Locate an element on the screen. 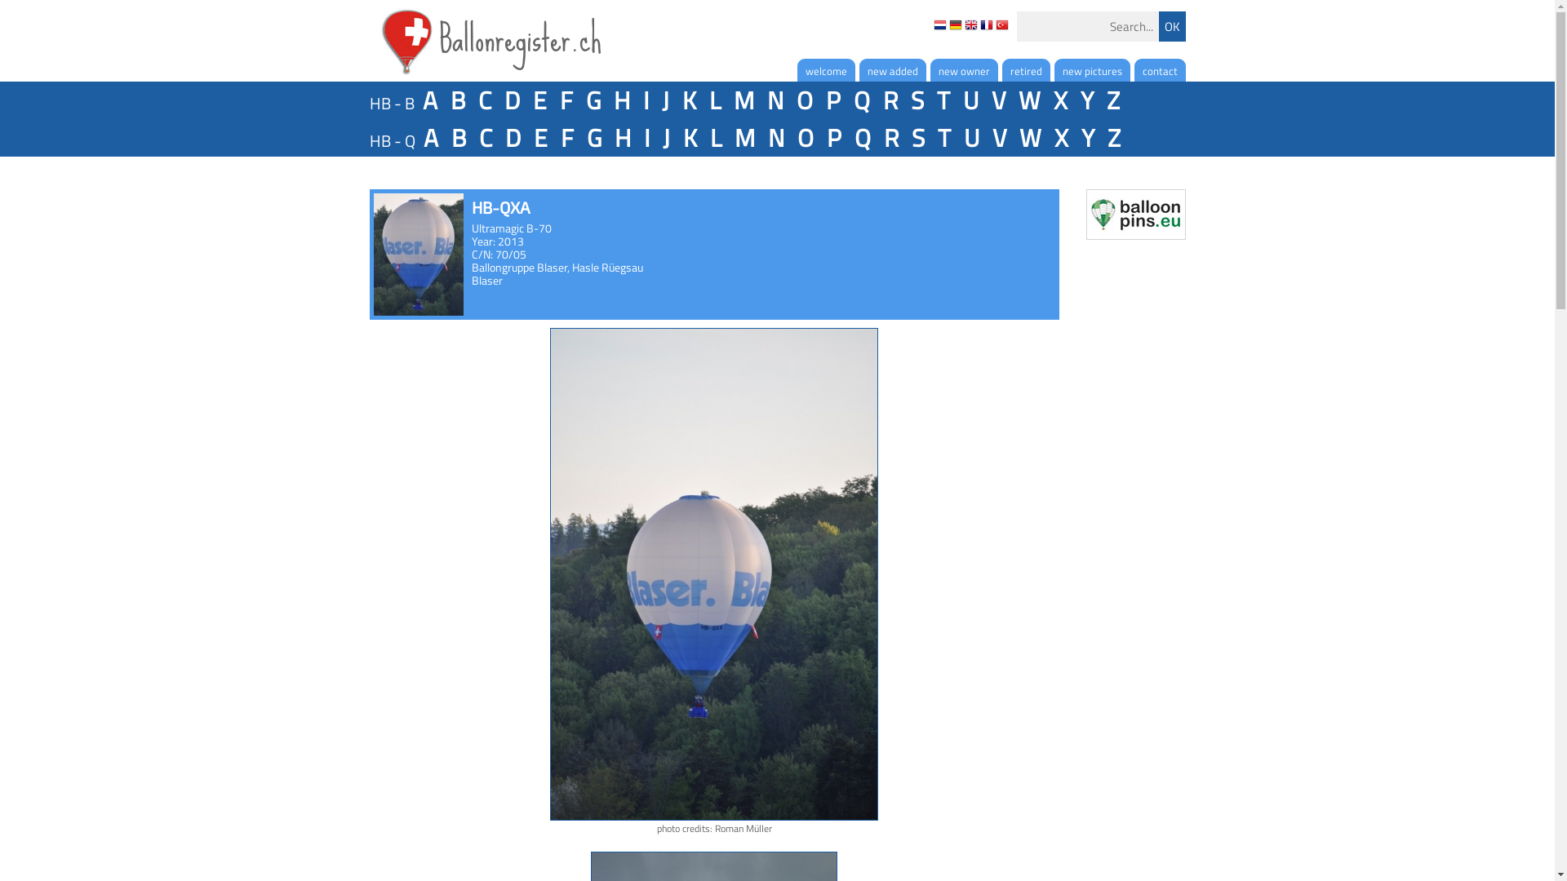  W is located at coordinates (1030, 100).